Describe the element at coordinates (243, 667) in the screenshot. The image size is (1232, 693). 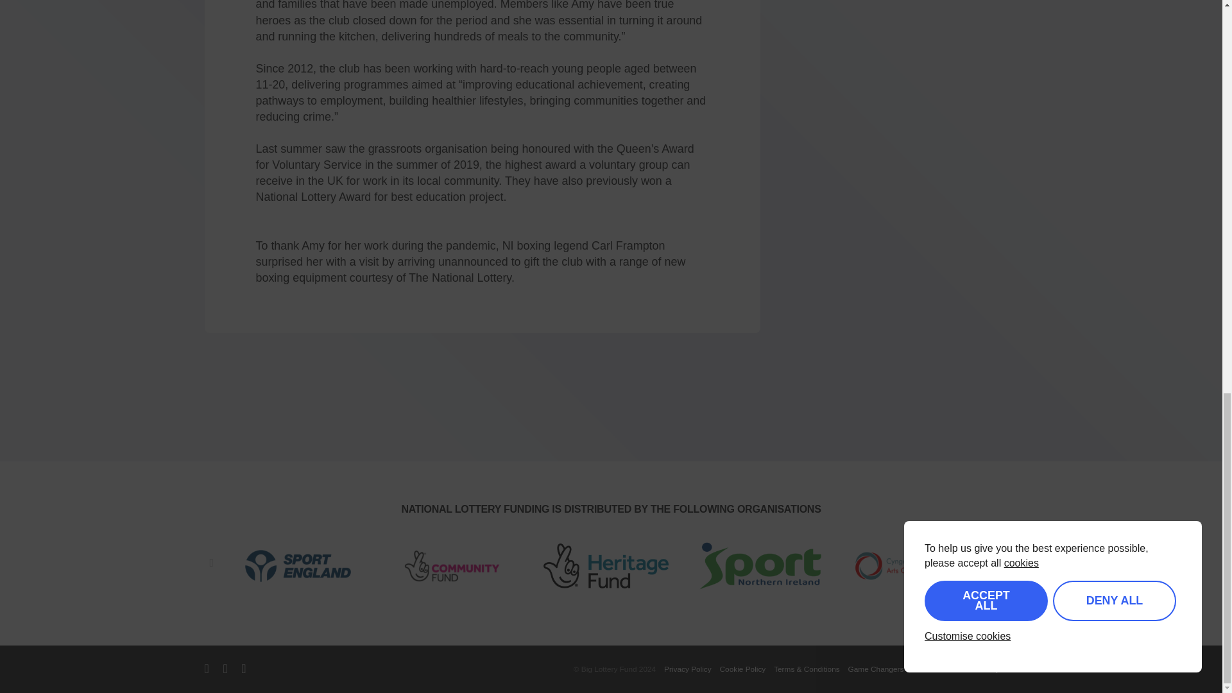
I see `Instagram` at that location.